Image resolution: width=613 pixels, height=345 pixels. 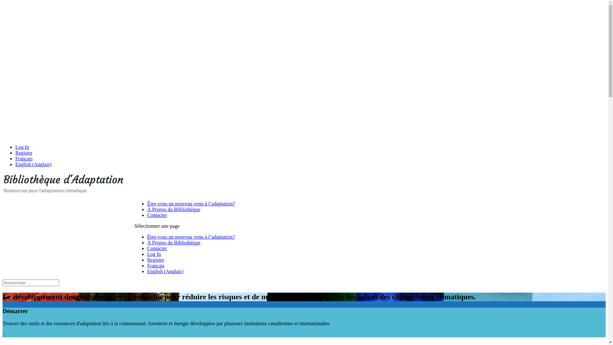 I want to click on Contacter, so click(x=157, y=215).